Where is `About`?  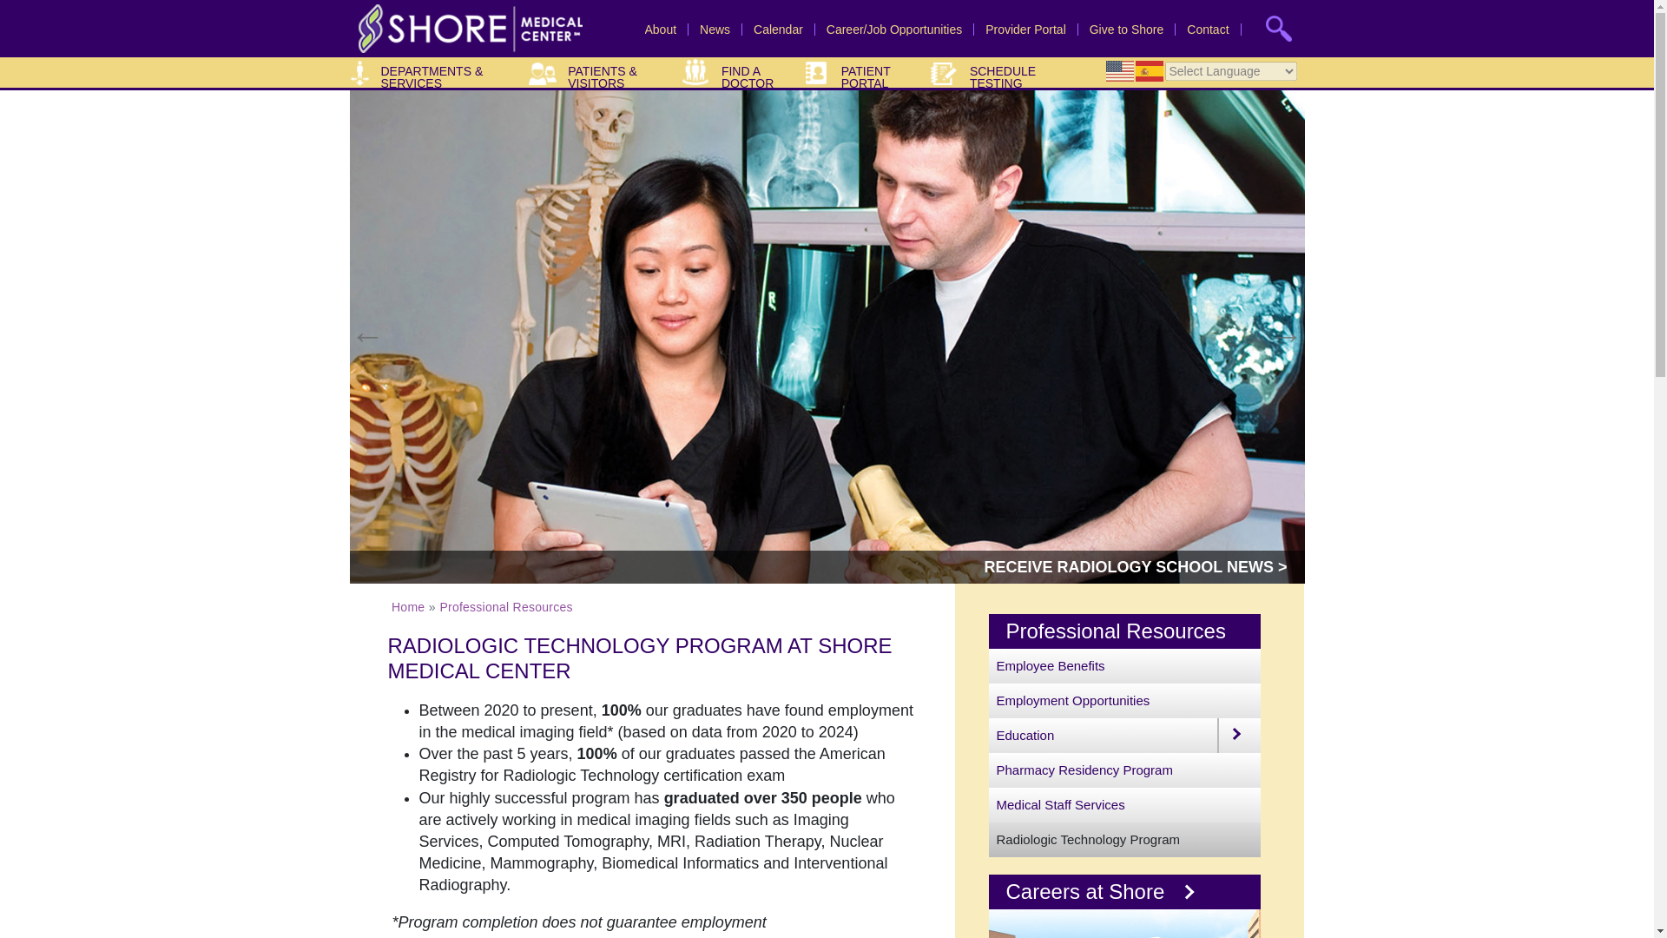
About is located at coordinates (660, 30).